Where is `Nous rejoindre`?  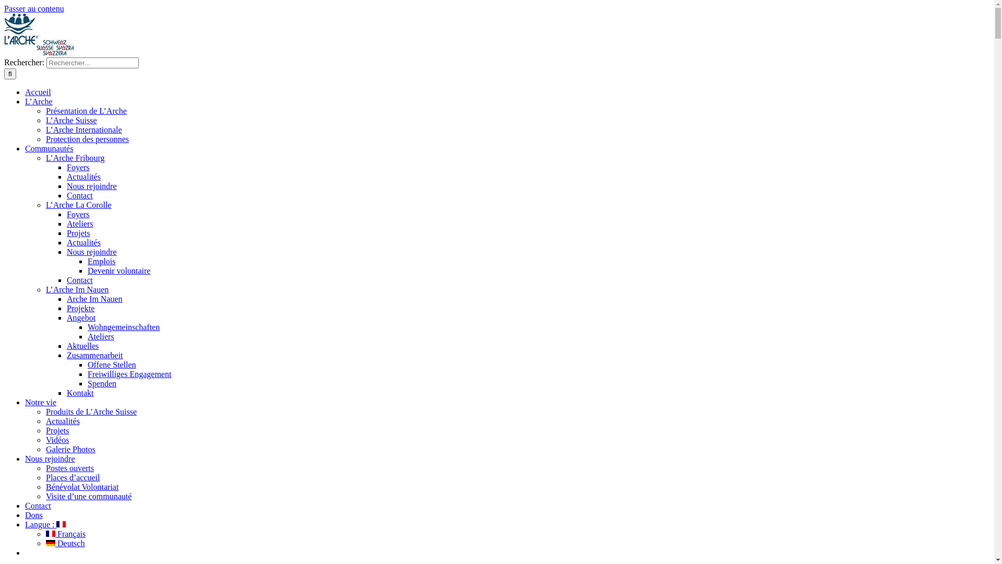
Nous rejoindre is located at coordinates (50, 459).